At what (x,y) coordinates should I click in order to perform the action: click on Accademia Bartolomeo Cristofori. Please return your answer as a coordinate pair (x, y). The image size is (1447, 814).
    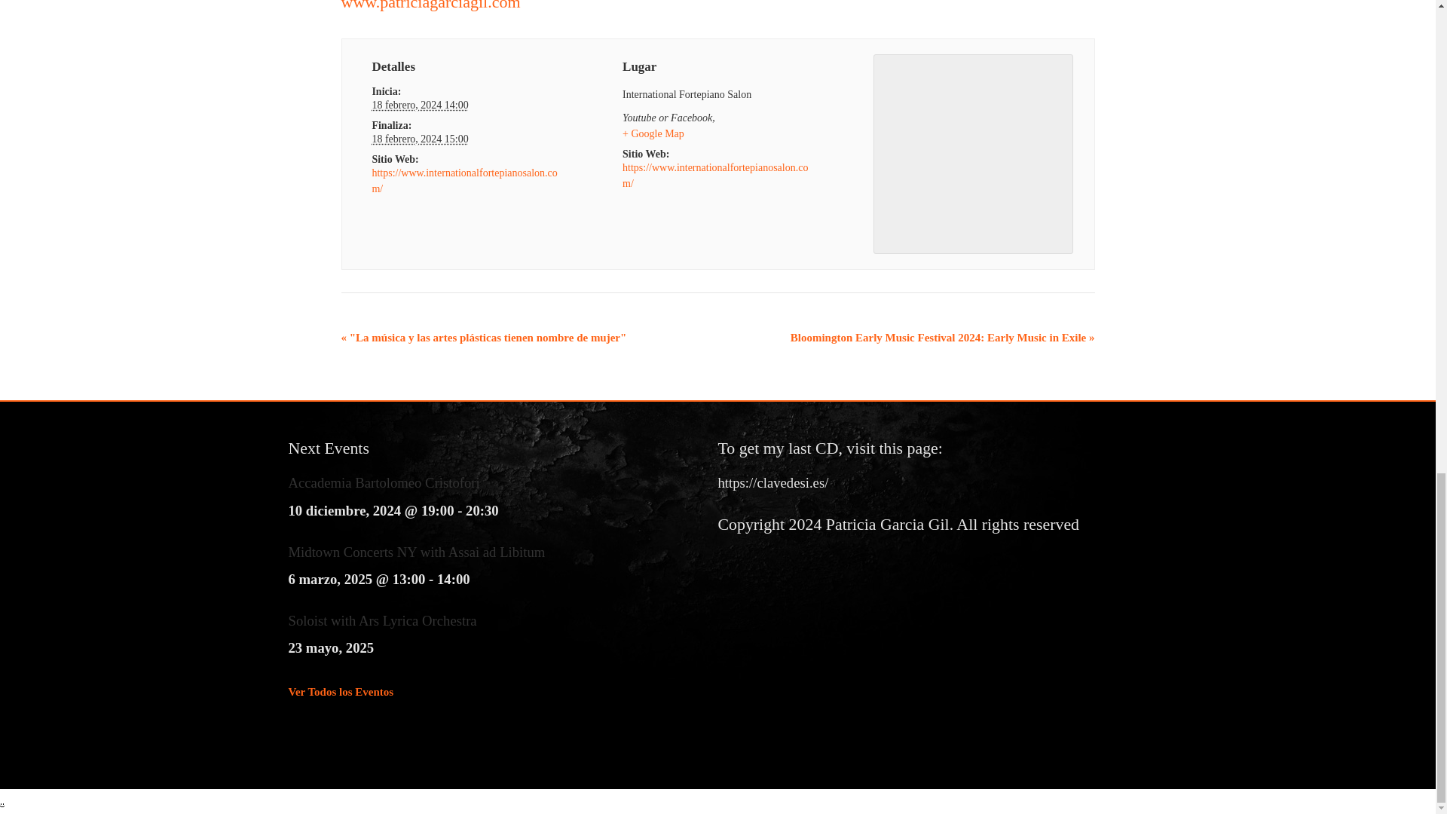
    Looking at the image, I should click on (383, 482).